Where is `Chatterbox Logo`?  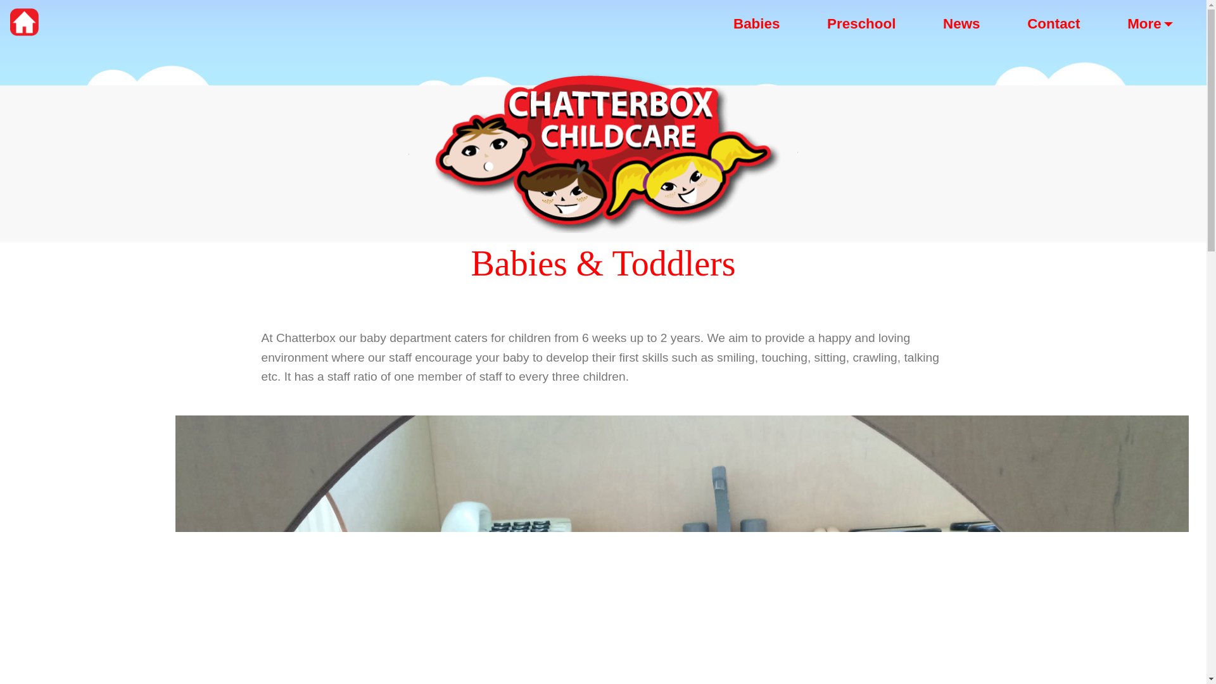 Chatterbox Logo is located at coordinates (603, 151).